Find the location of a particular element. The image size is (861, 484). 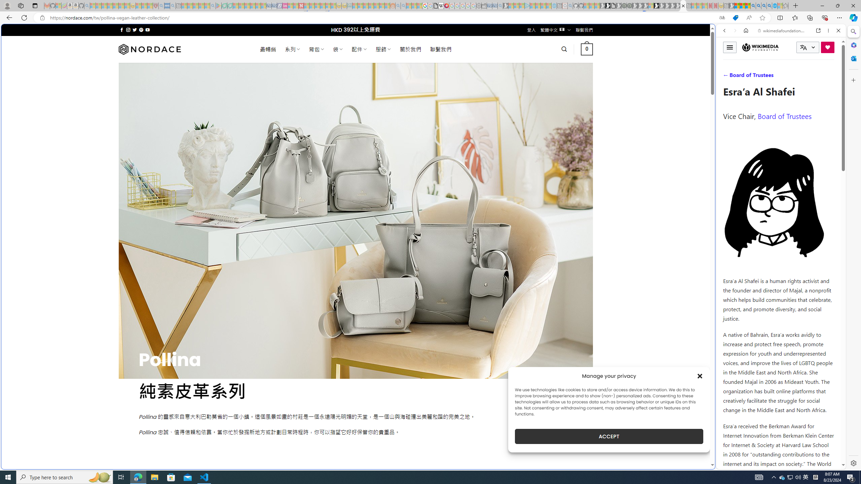

MSNBC - MSN - Sleeping is located at coordinates (355, 6).